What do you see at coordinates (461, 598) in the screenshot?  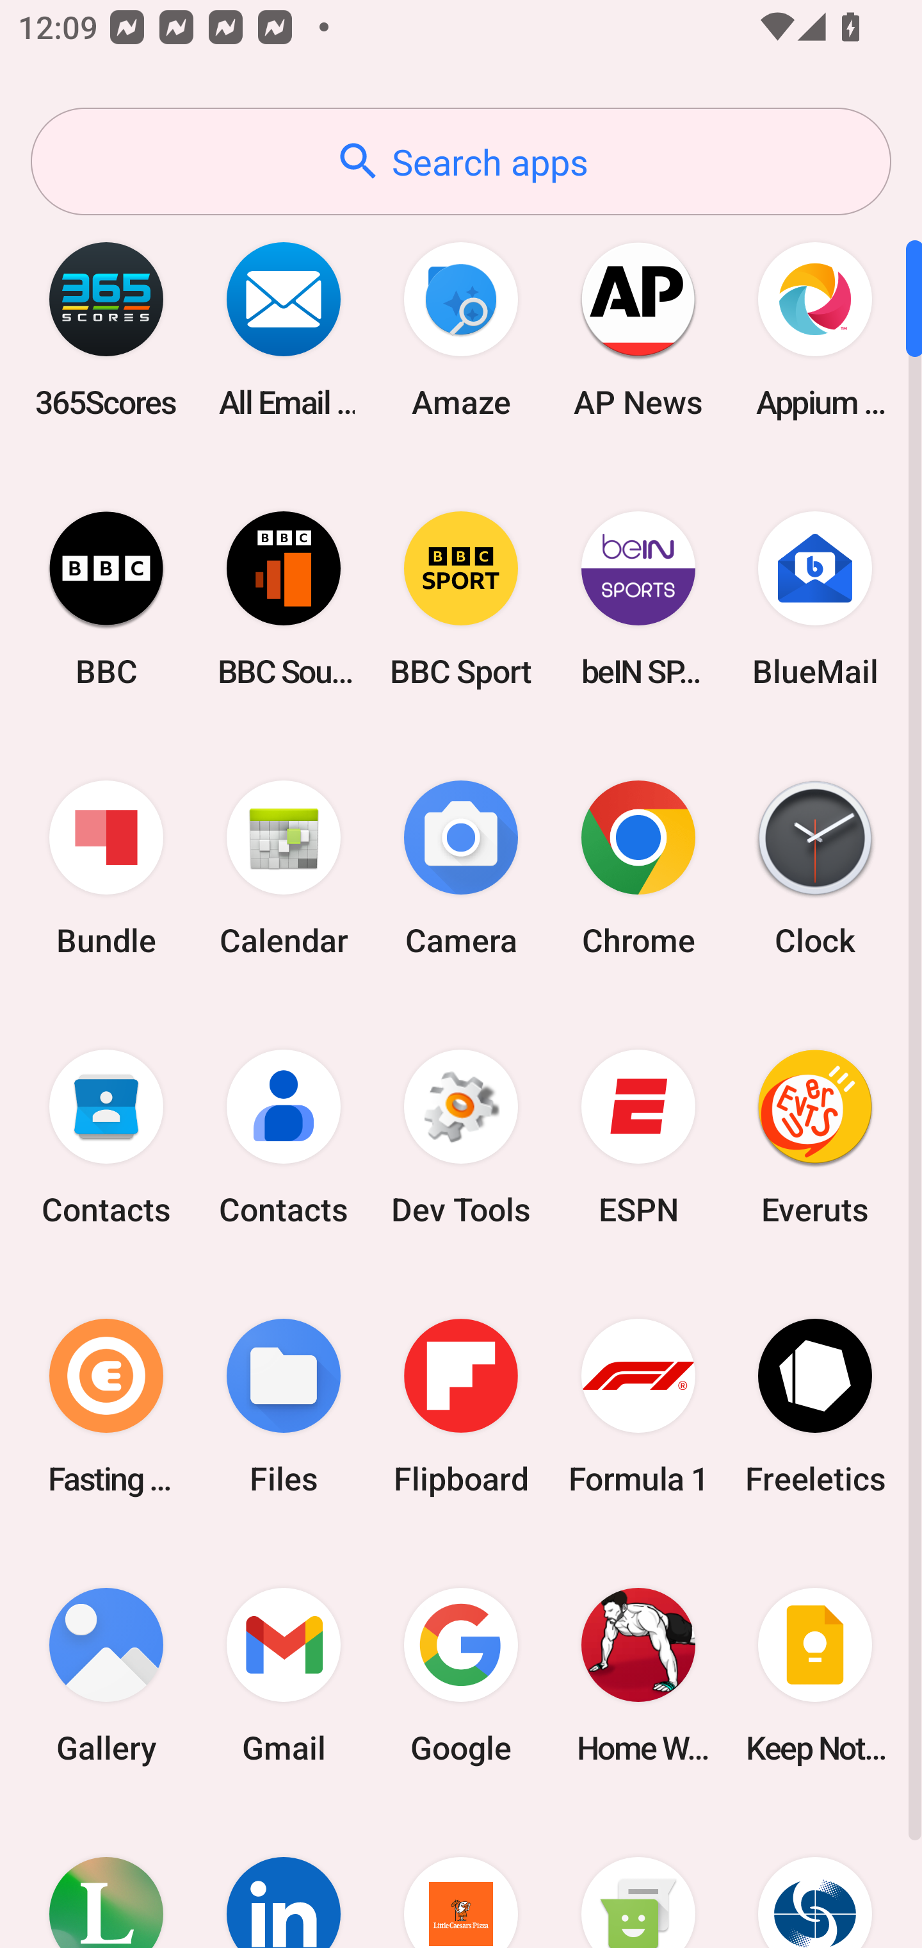 I see `BBC Sport` at bounding box center [461, 598].